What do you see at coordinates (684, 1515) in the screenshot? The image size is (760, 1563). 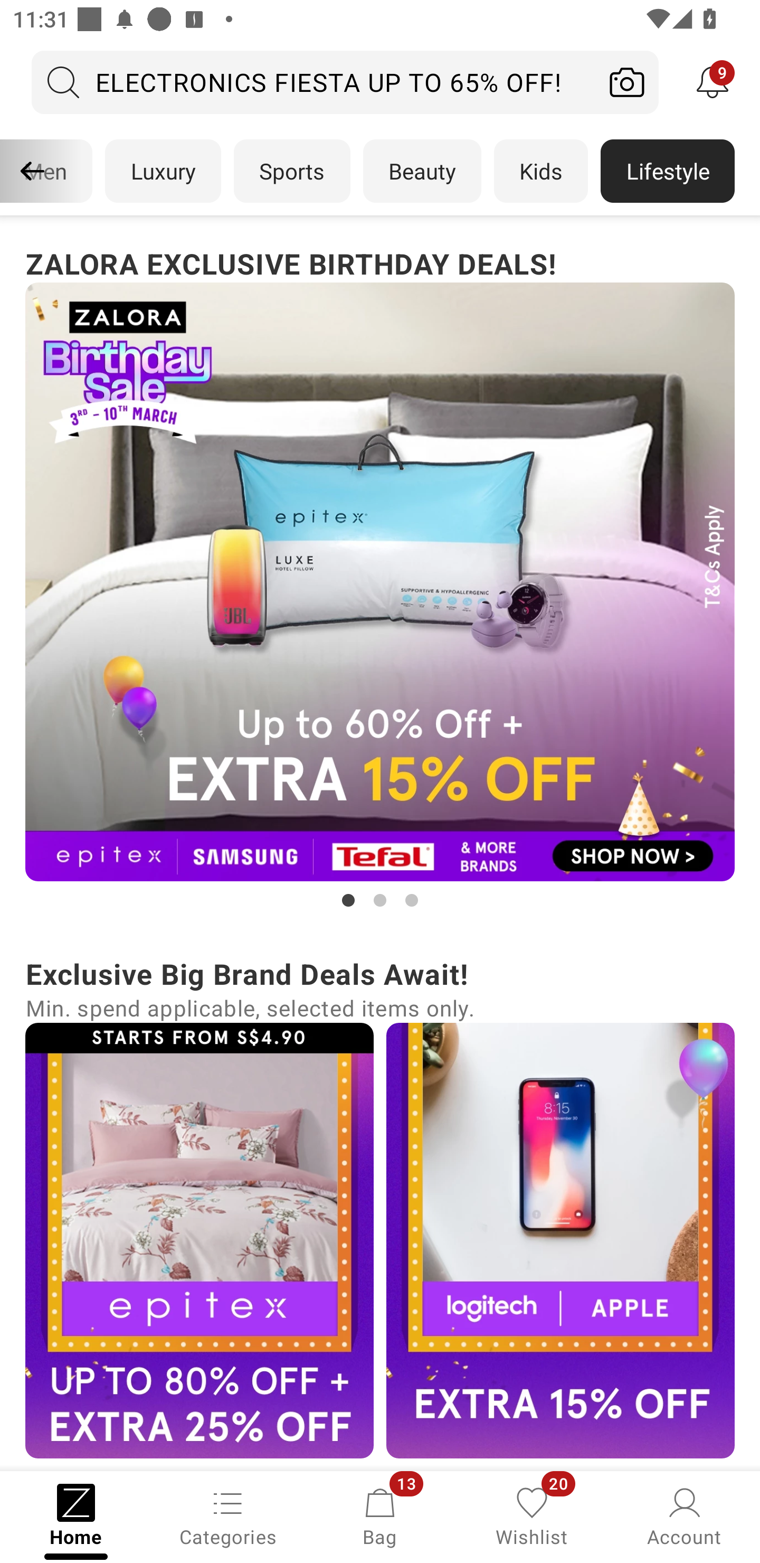 I see `Account` at bounding box center [684, 1515].